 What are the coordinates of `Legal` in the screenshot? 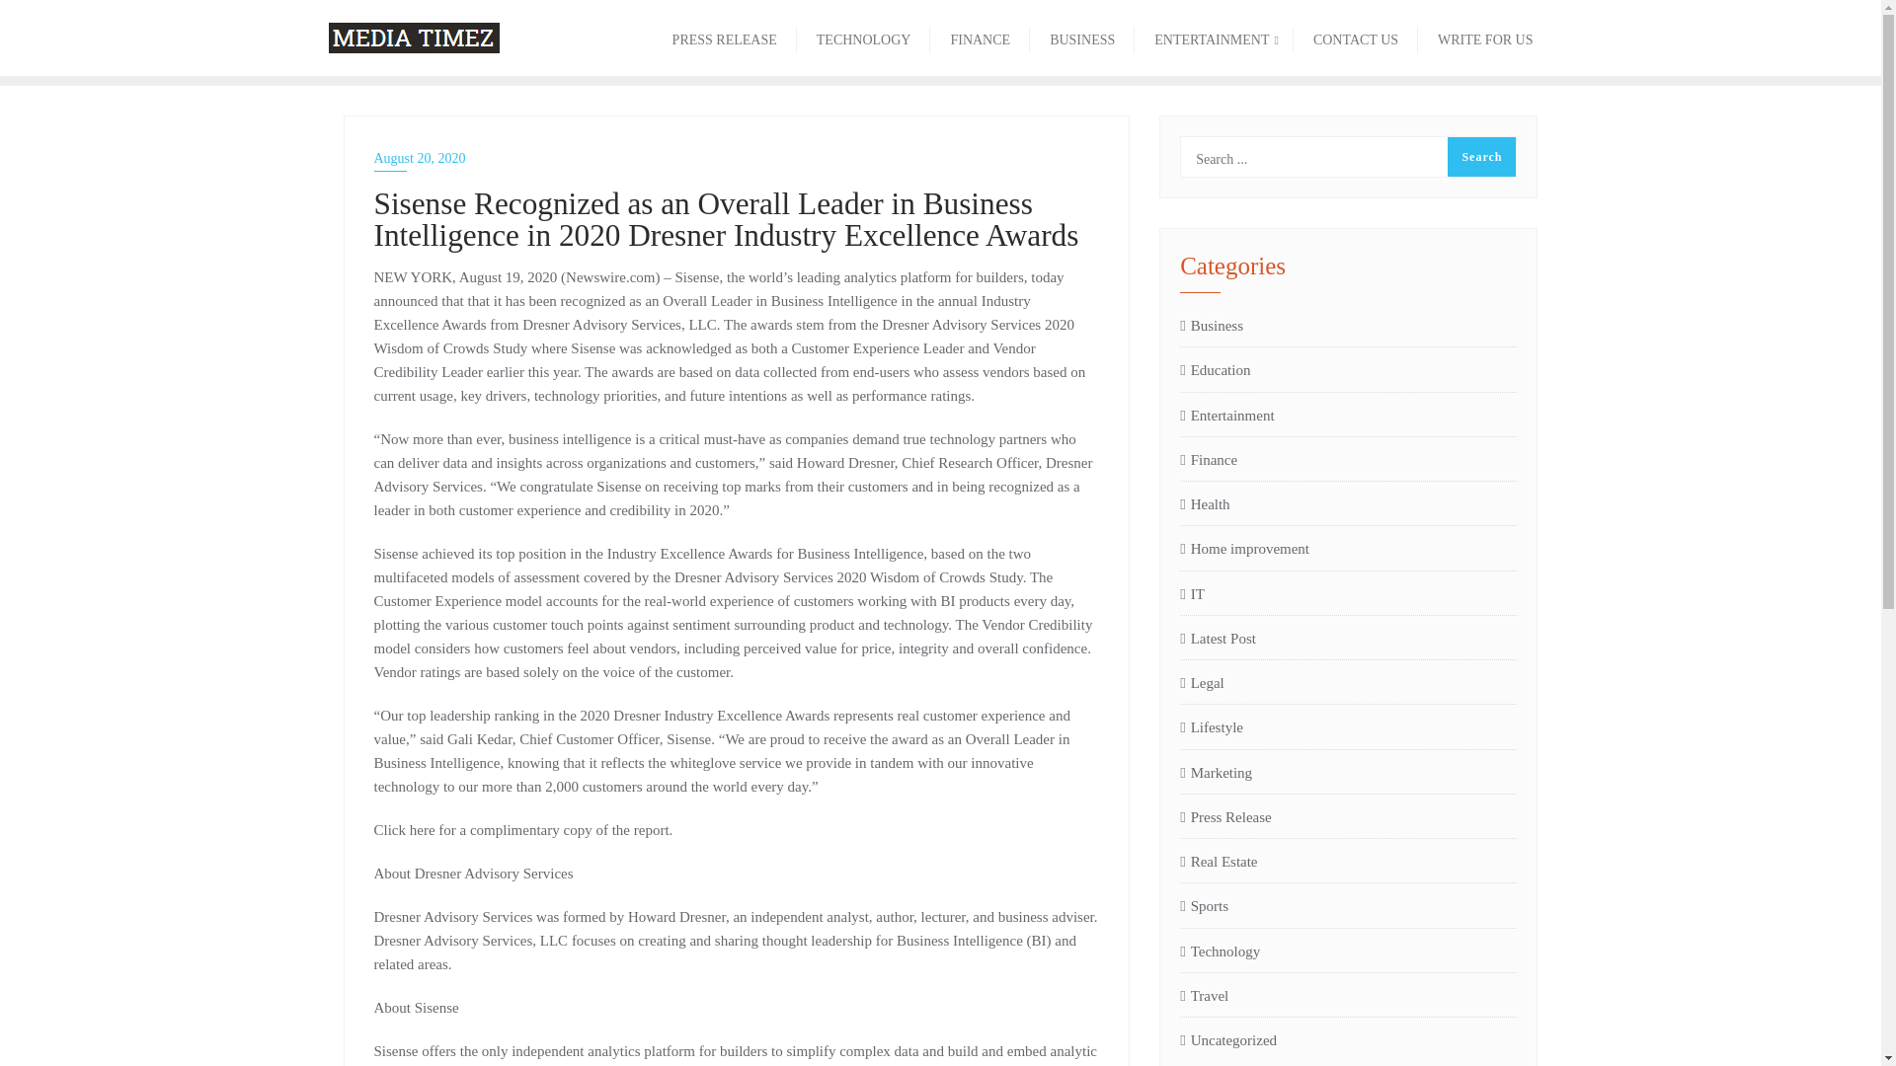 It's located at (1202, 683).